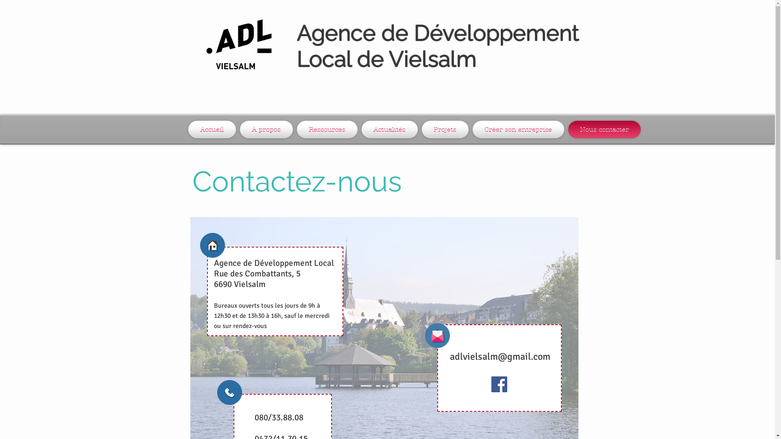 The width and height of the screenshot is (781, 439). I want to click on Ressources, so click(327, 129).